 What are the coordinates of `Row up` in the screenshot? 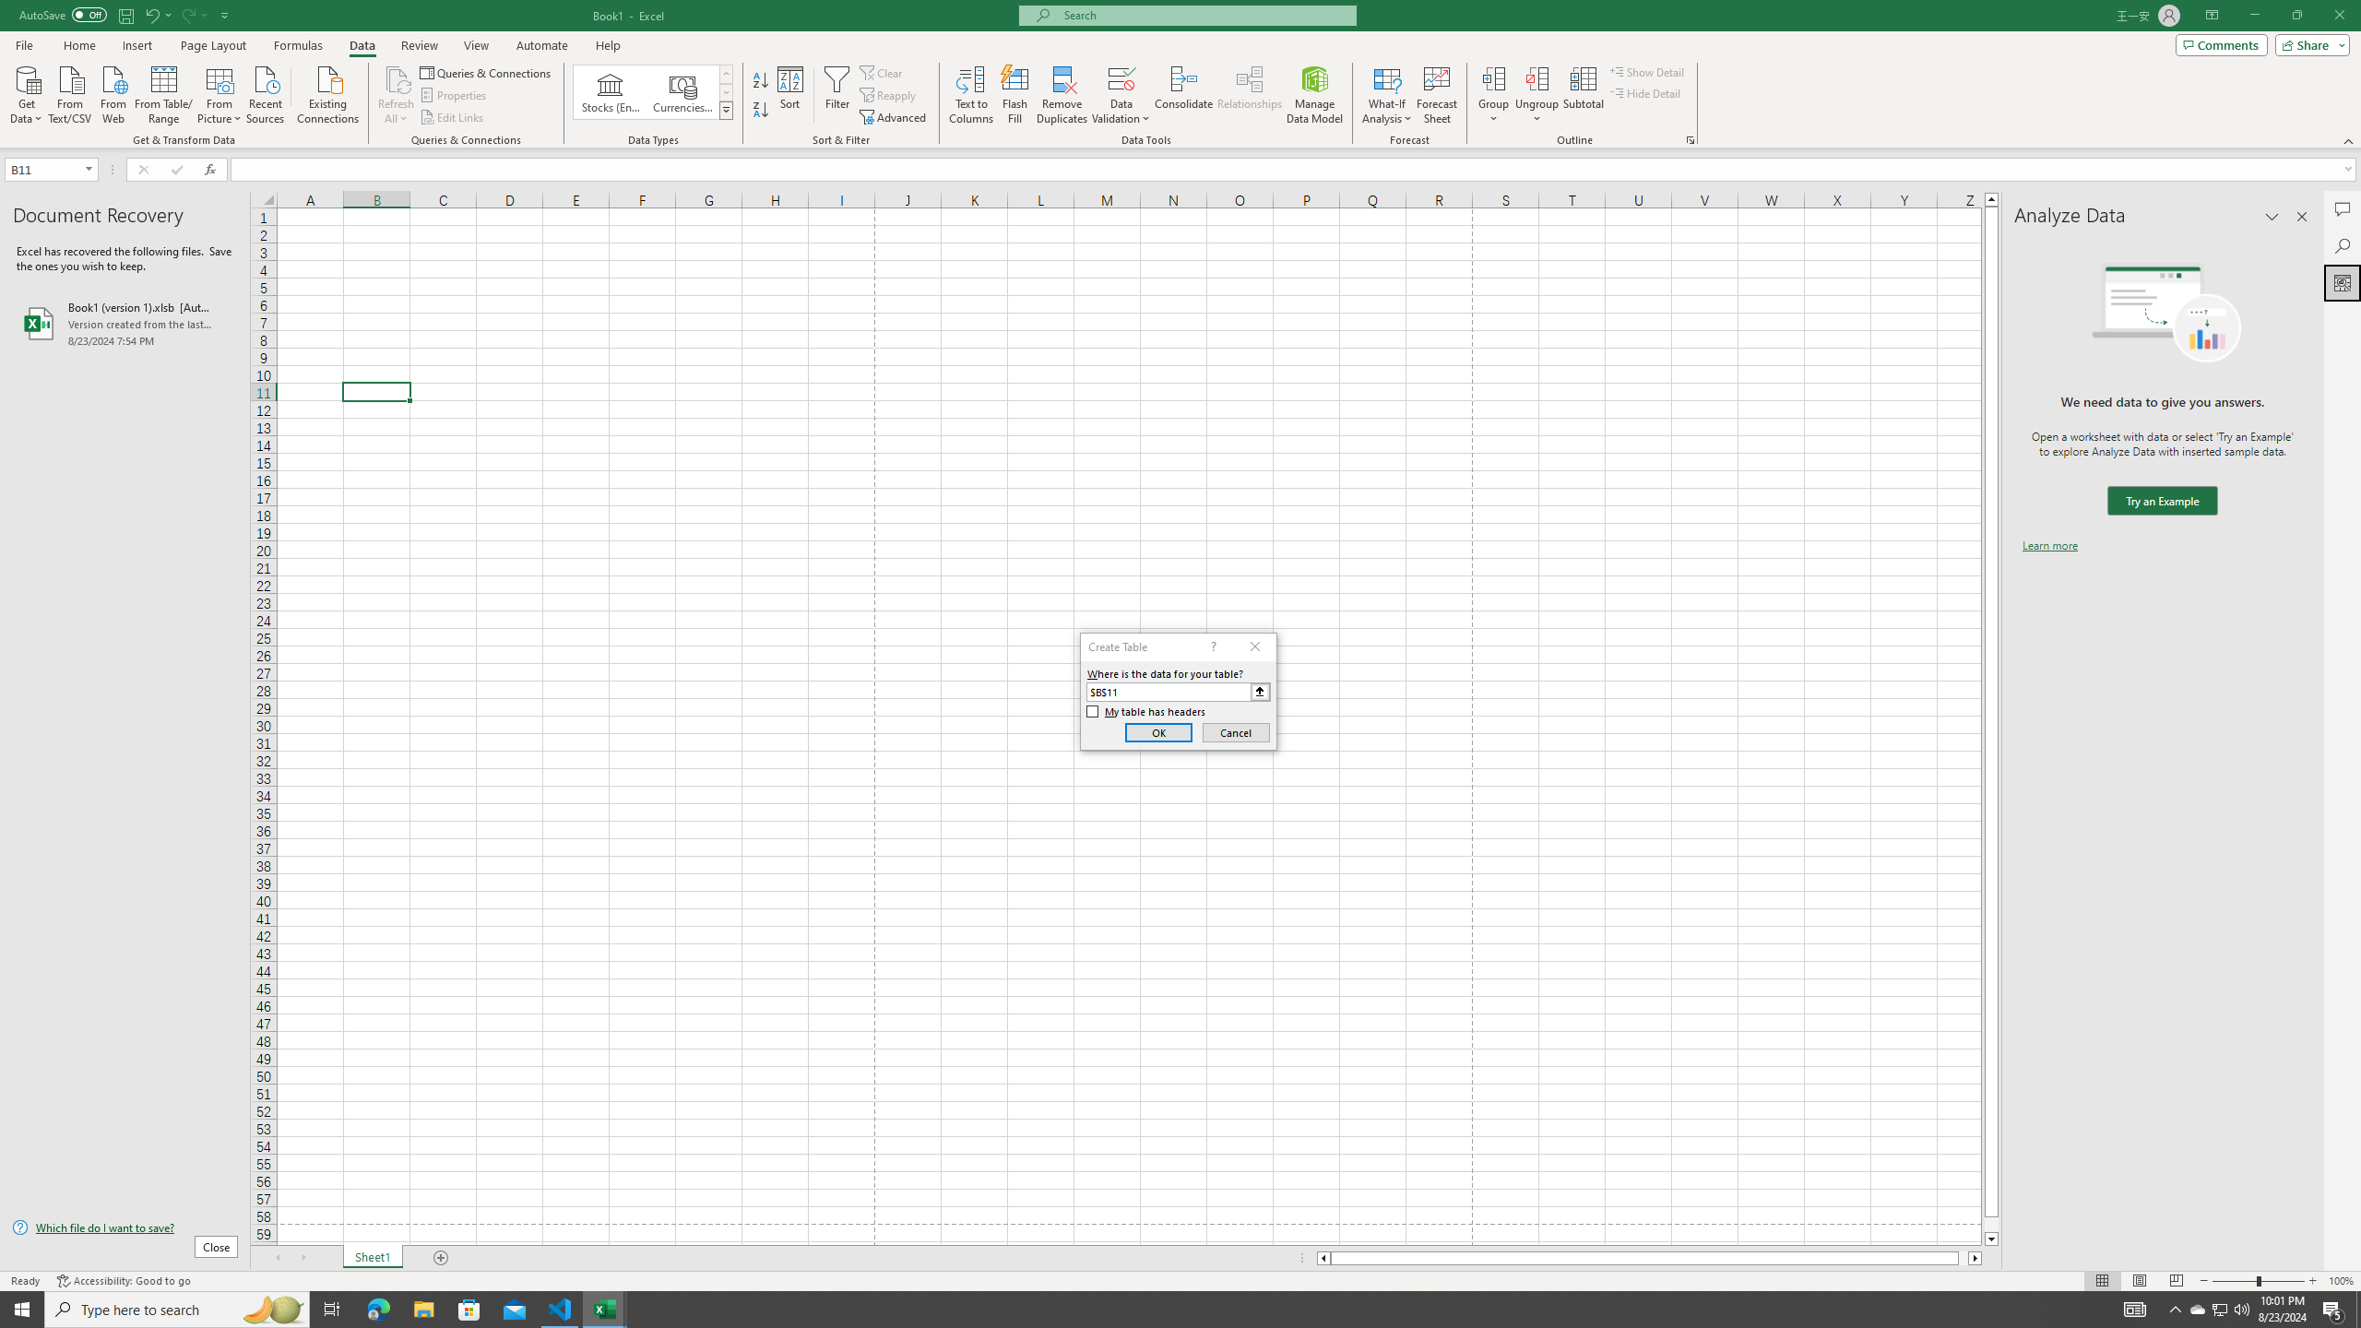 It's located at (727, 74).